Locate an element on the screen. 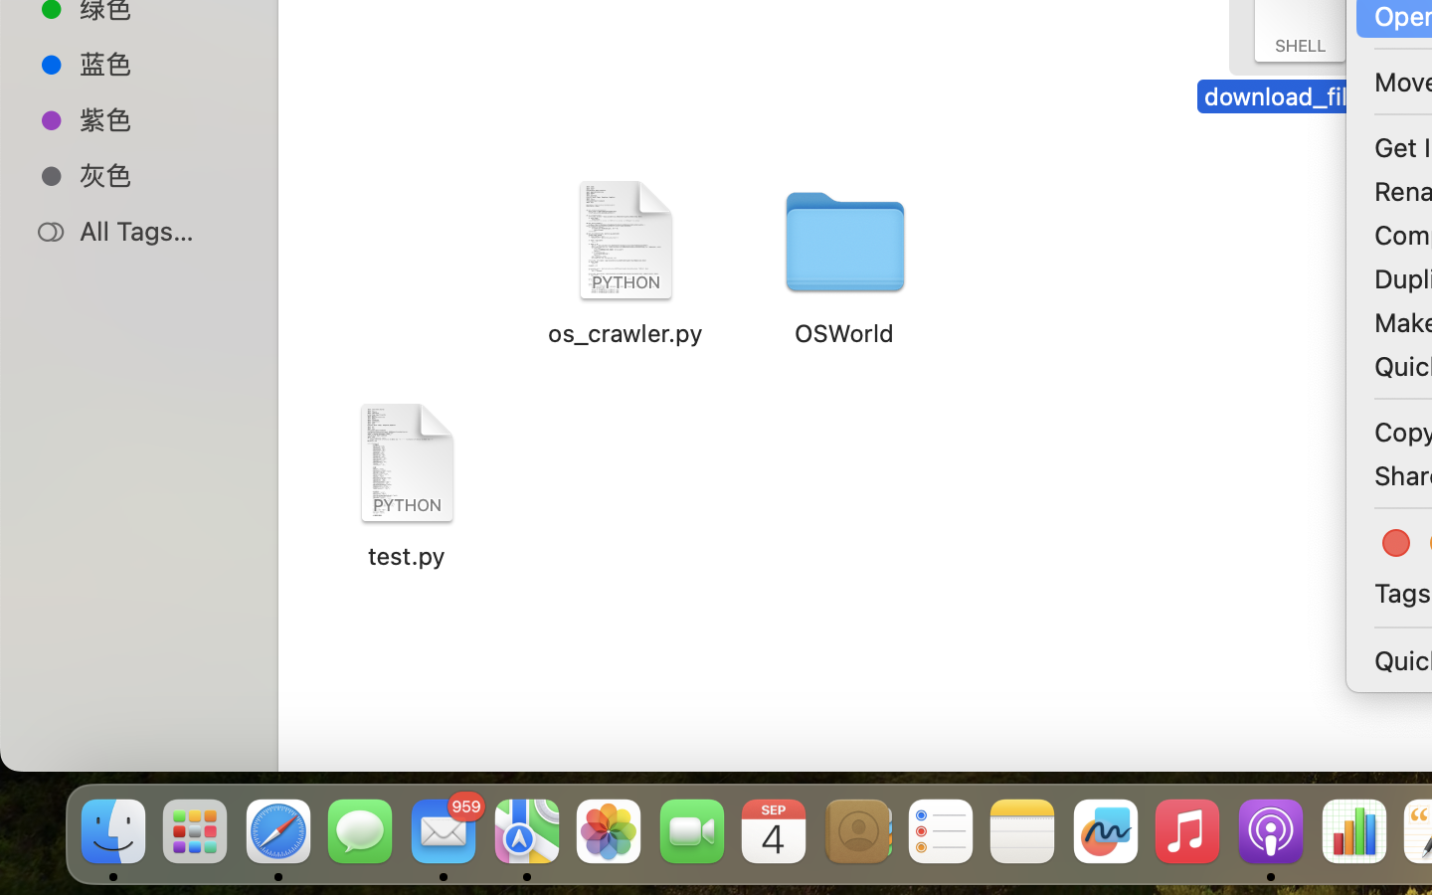 The height and width of the screenshot is (895, 1432). 0 is located at coordinates (1398, 543).